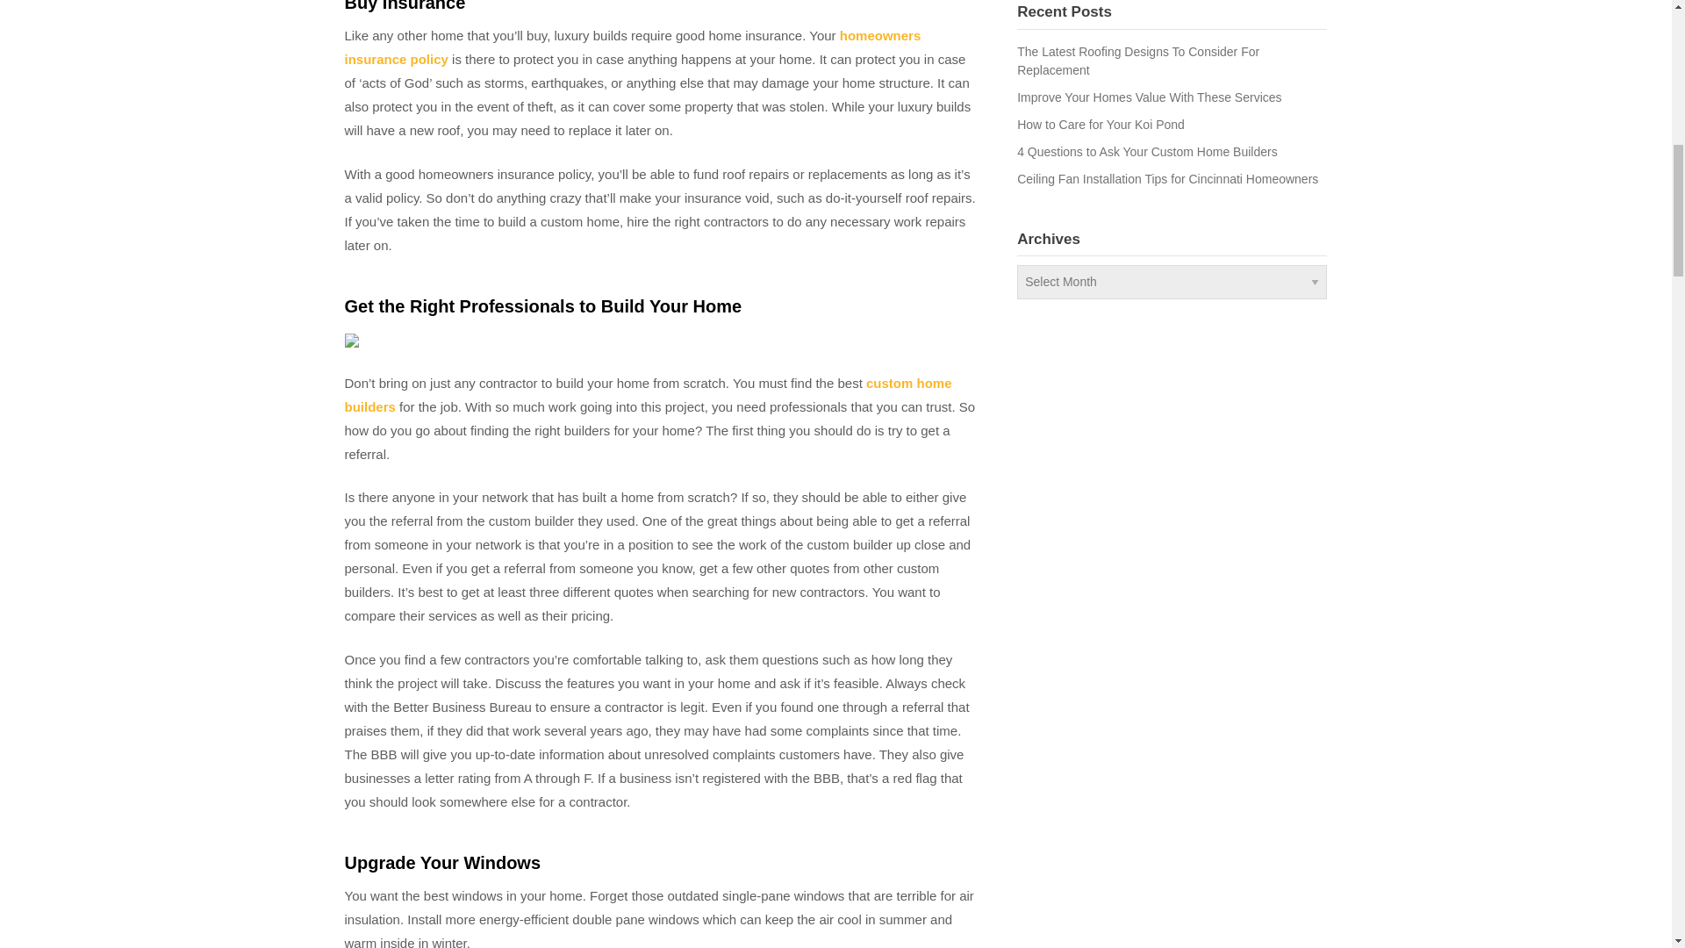 Image resolution: width=1685 pixels, height=948 pixels. I want to click on Ceiling Fan Installation Tips for Cincinnati Homeowners, so click(1167, 178).